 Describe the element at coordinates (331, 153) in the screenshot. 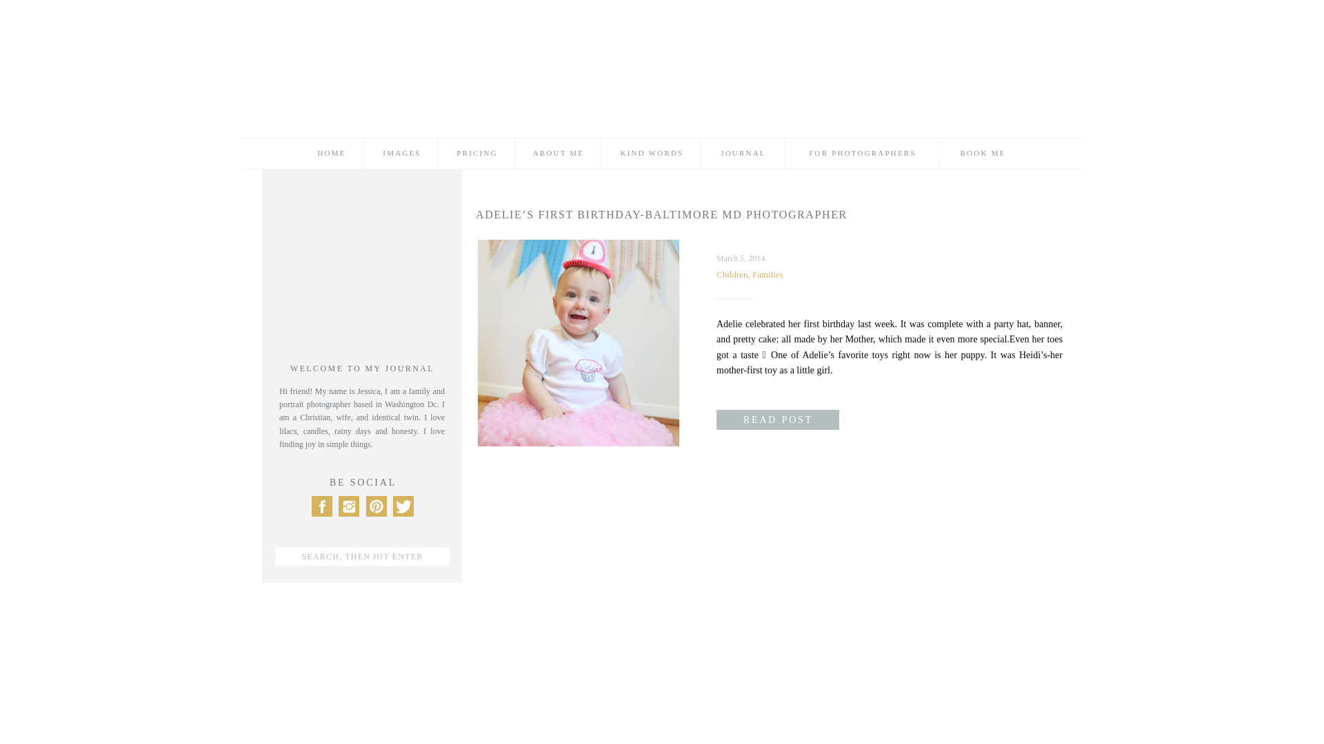

I see `HOME` at that location.